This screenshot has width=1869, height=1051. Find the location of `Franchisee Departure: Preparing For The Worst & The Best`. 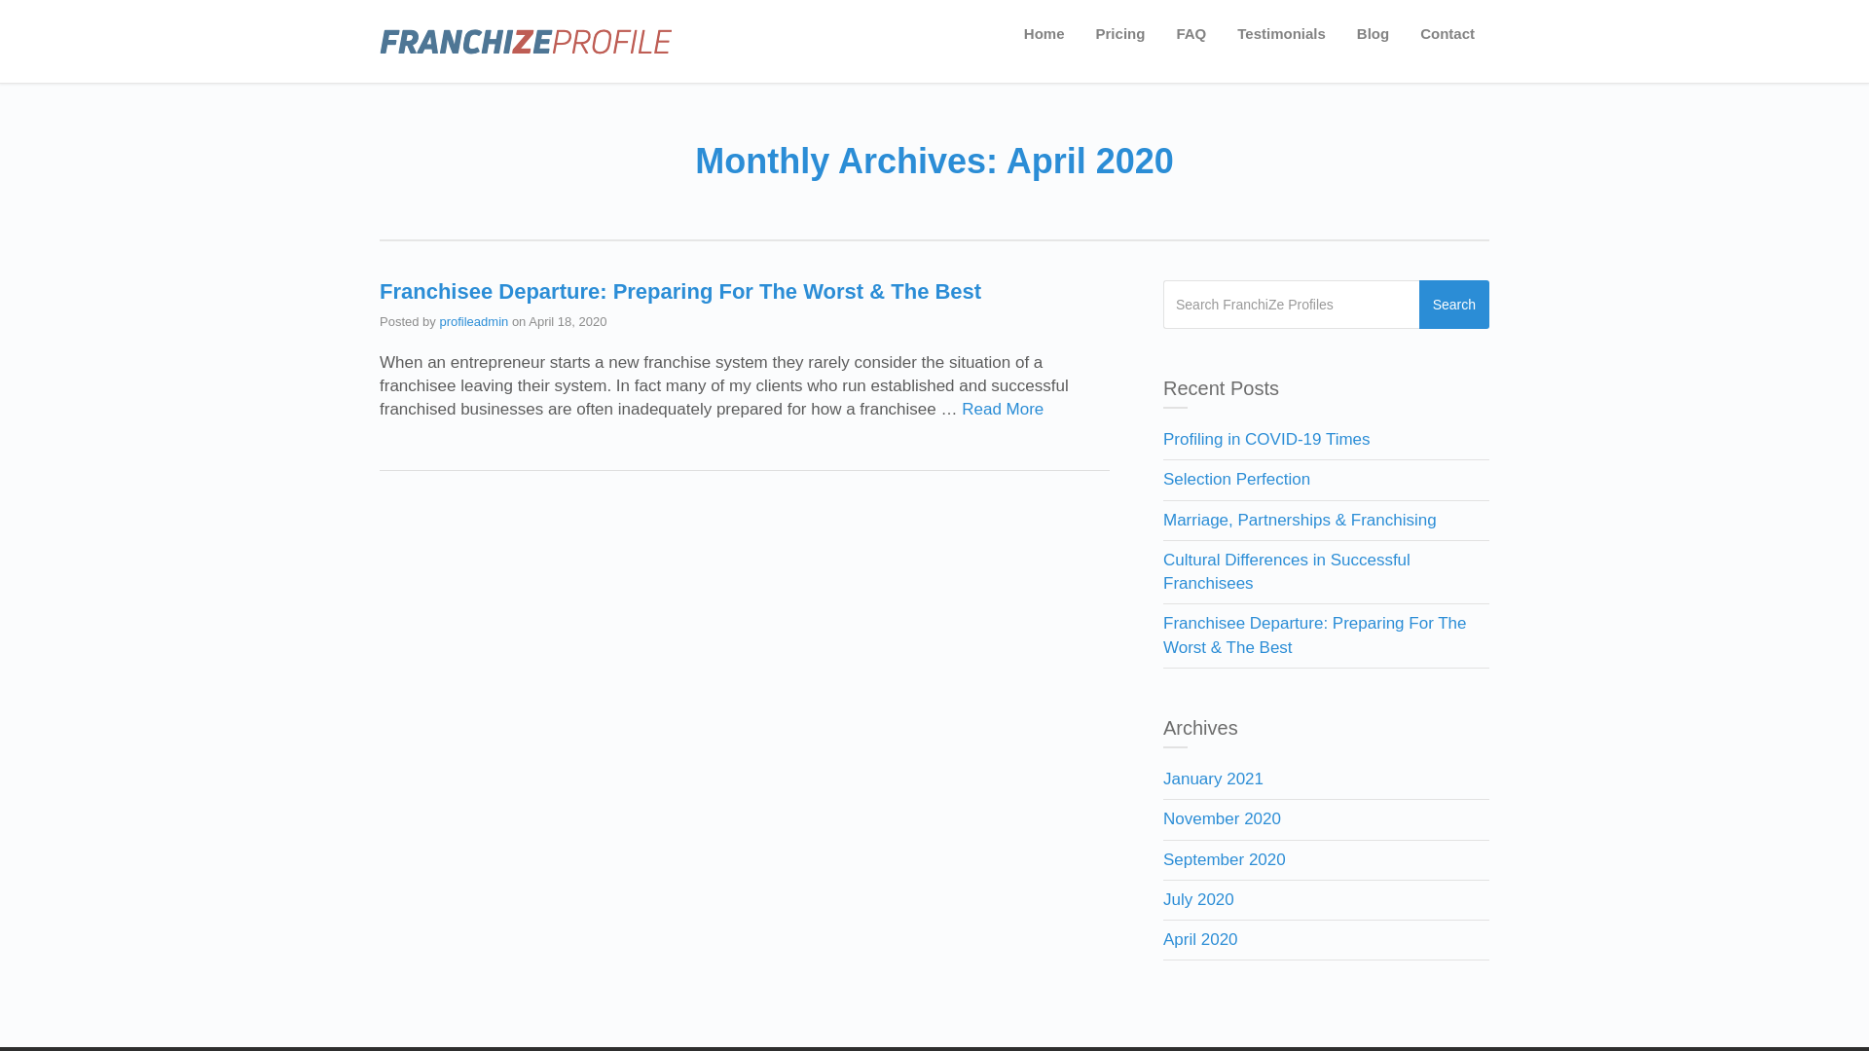

Franchisee Departure: Preparing For The Worst & The Best is located at coordinates (680, 291).